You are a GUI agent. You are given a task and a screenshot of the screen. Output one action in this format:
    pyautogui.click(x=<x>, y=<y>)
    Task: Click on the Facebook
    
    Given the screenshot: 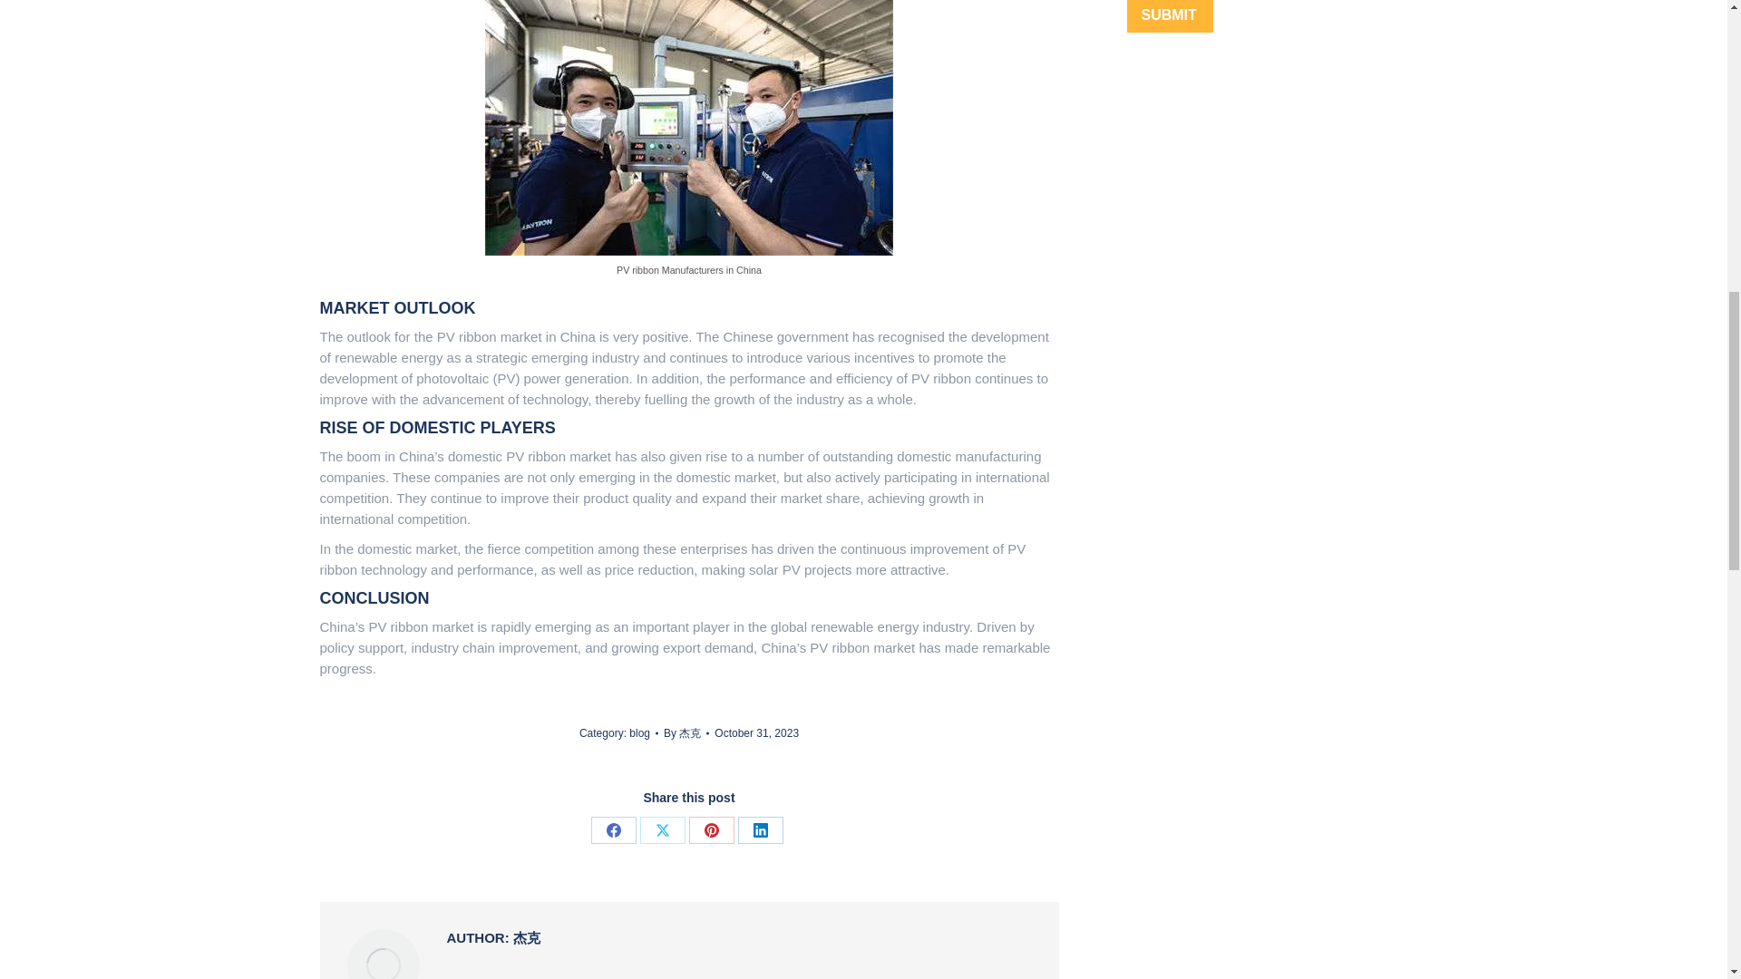 What is the action you would take?
    pyautogui.click(x=614, y=829)
    